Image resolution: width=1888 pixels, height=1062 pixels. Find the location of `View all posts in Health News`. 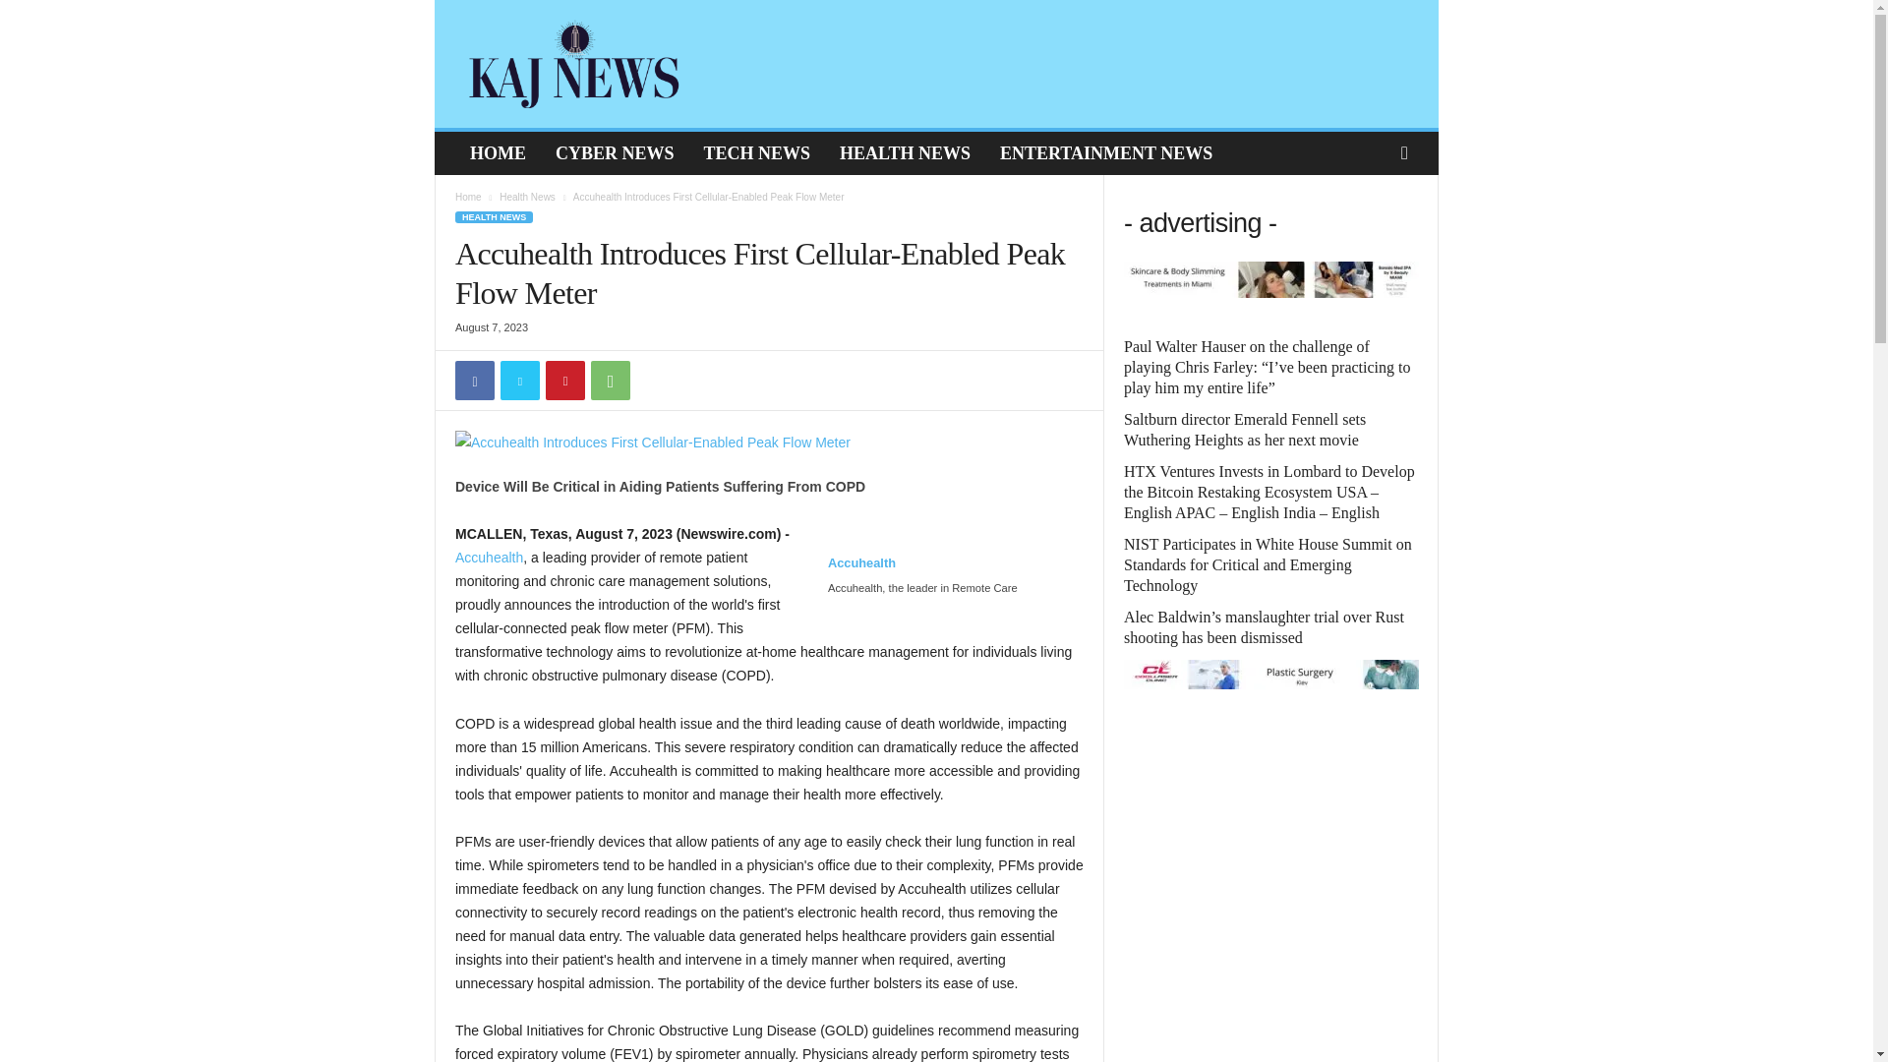

View all posts in Health News is located at coordinates (527, 197).